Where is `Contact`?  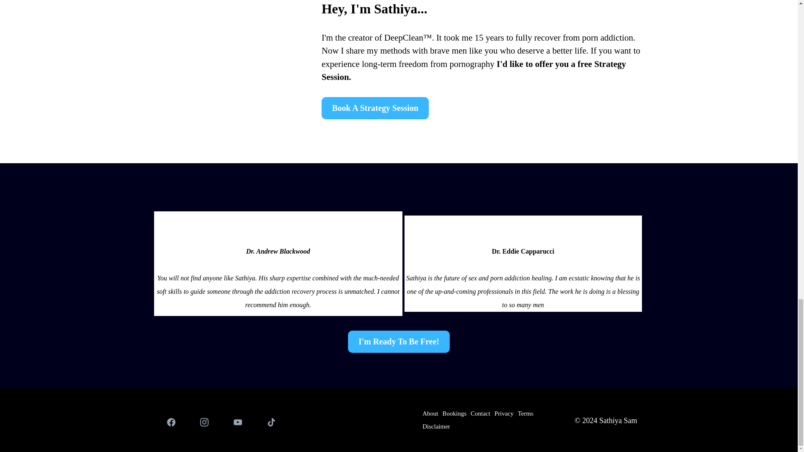
Contact is located at coordinates (480, 413).